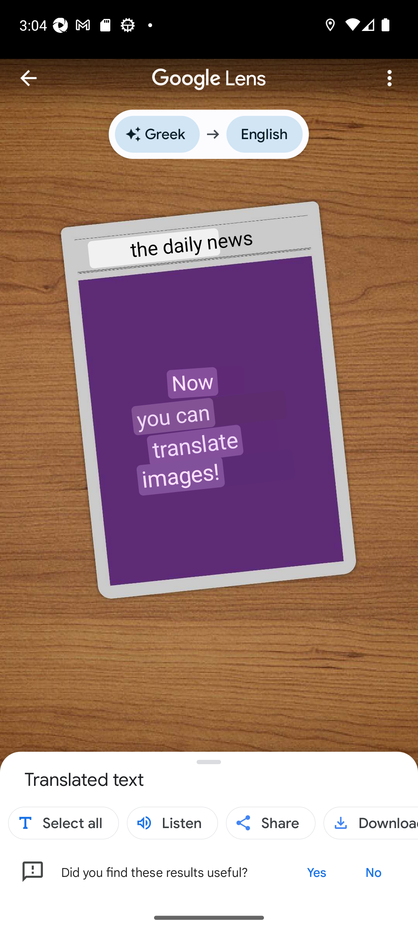  Describe the element at coordinates (264, 134) in the screenshot. I see `English Translated language English` at that location.